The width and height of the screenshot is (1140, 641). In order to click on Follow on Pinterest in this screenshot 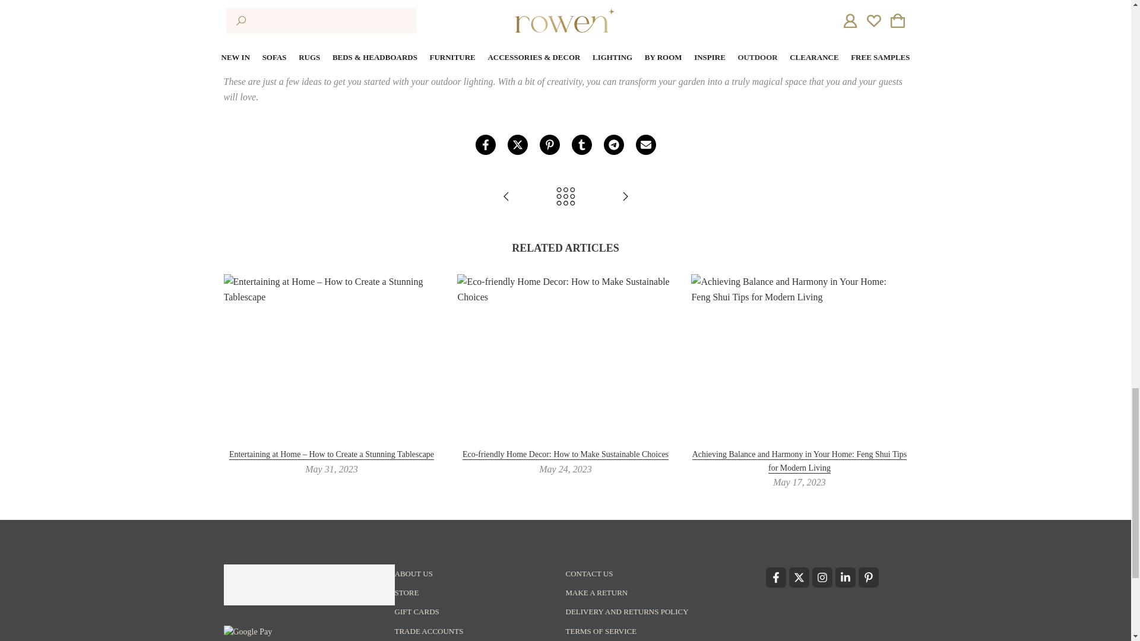, I will do `click(868, 577)`.